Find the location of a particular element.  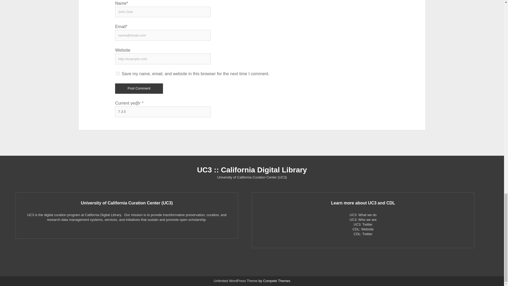

UC3: Who we are is located at coordinates (363, 220).